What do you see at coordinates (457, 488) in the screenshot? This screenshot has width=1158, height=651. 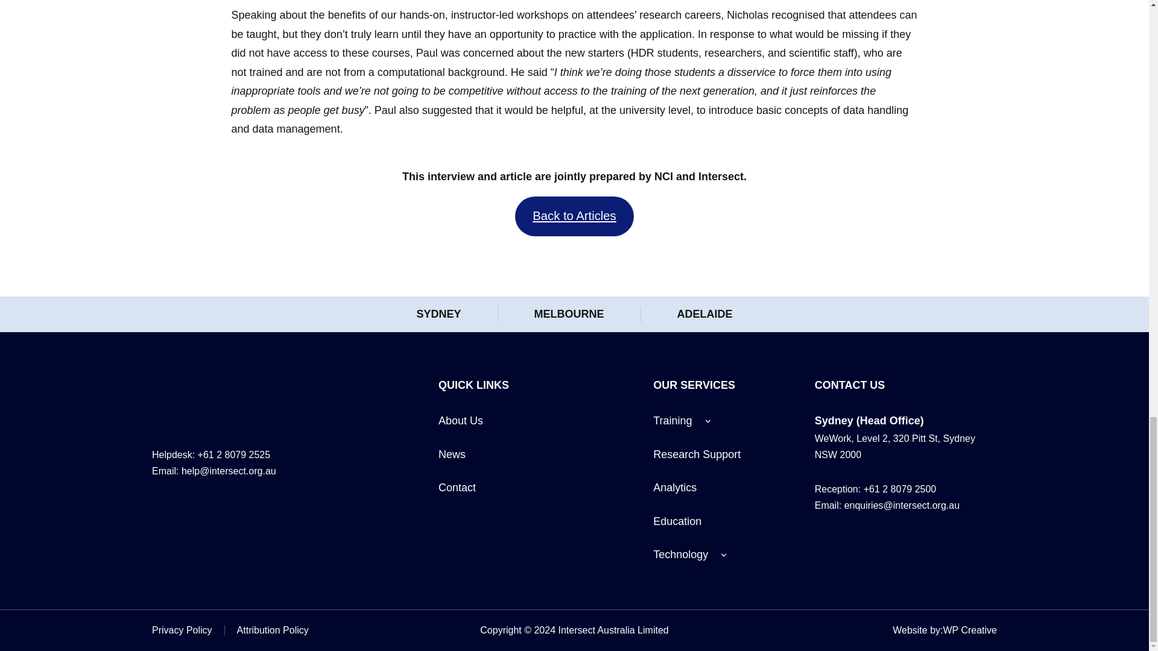 I see `Contact` at bounding box center [457, 488].